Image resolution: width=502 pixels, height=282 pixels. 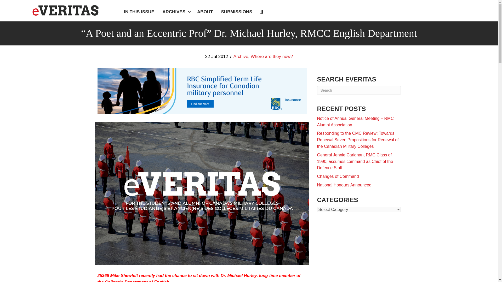 What do you see at coordinates (272, 56) in the screenshot?
I see `Where are they now?` at bounding box center [272, 56].